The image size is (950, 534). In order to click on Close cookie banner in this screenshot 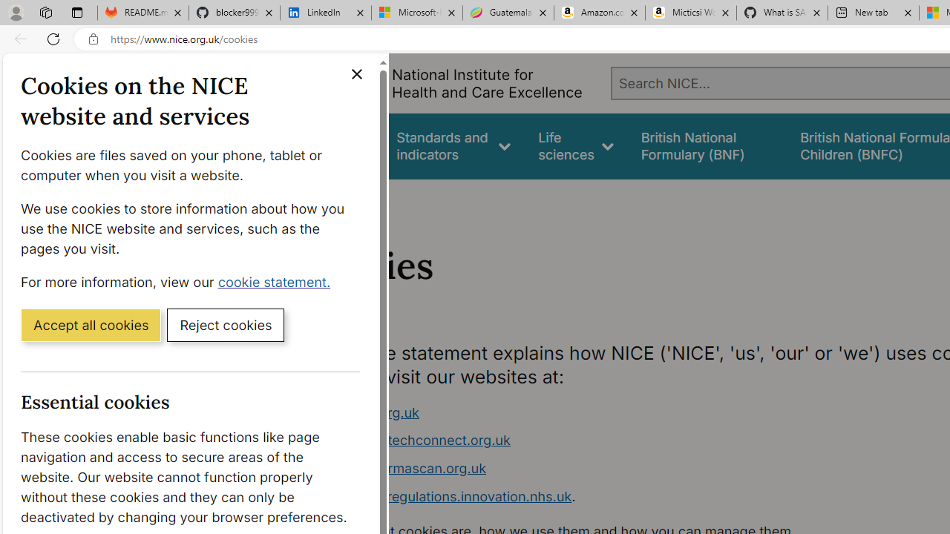, I will do `click(356, 74)`.